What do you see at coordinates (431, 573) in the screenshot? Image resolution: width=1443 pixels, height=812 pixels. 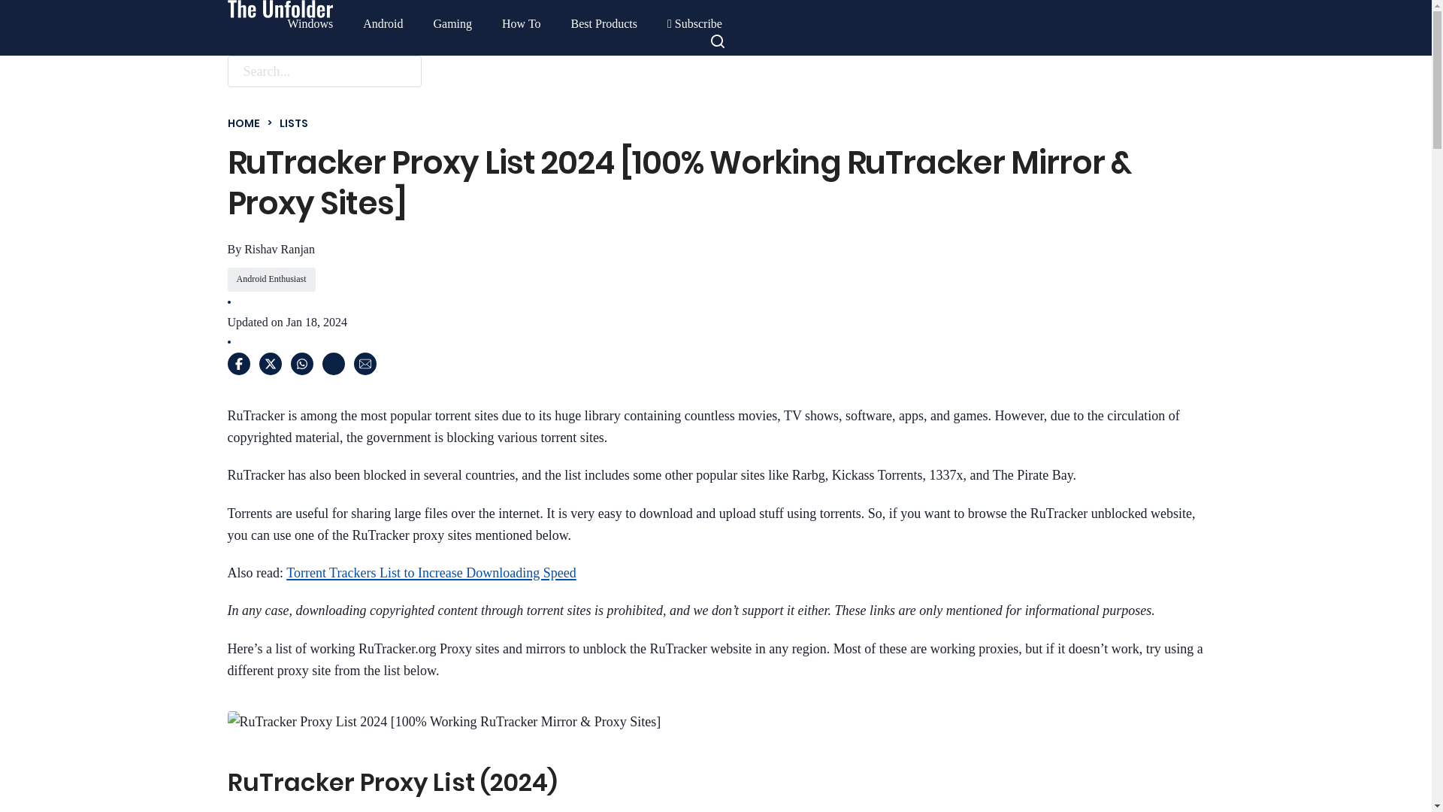 I see `Torrent Trackers List to Increase Downloading Speed` at bounding box center [431, 573].